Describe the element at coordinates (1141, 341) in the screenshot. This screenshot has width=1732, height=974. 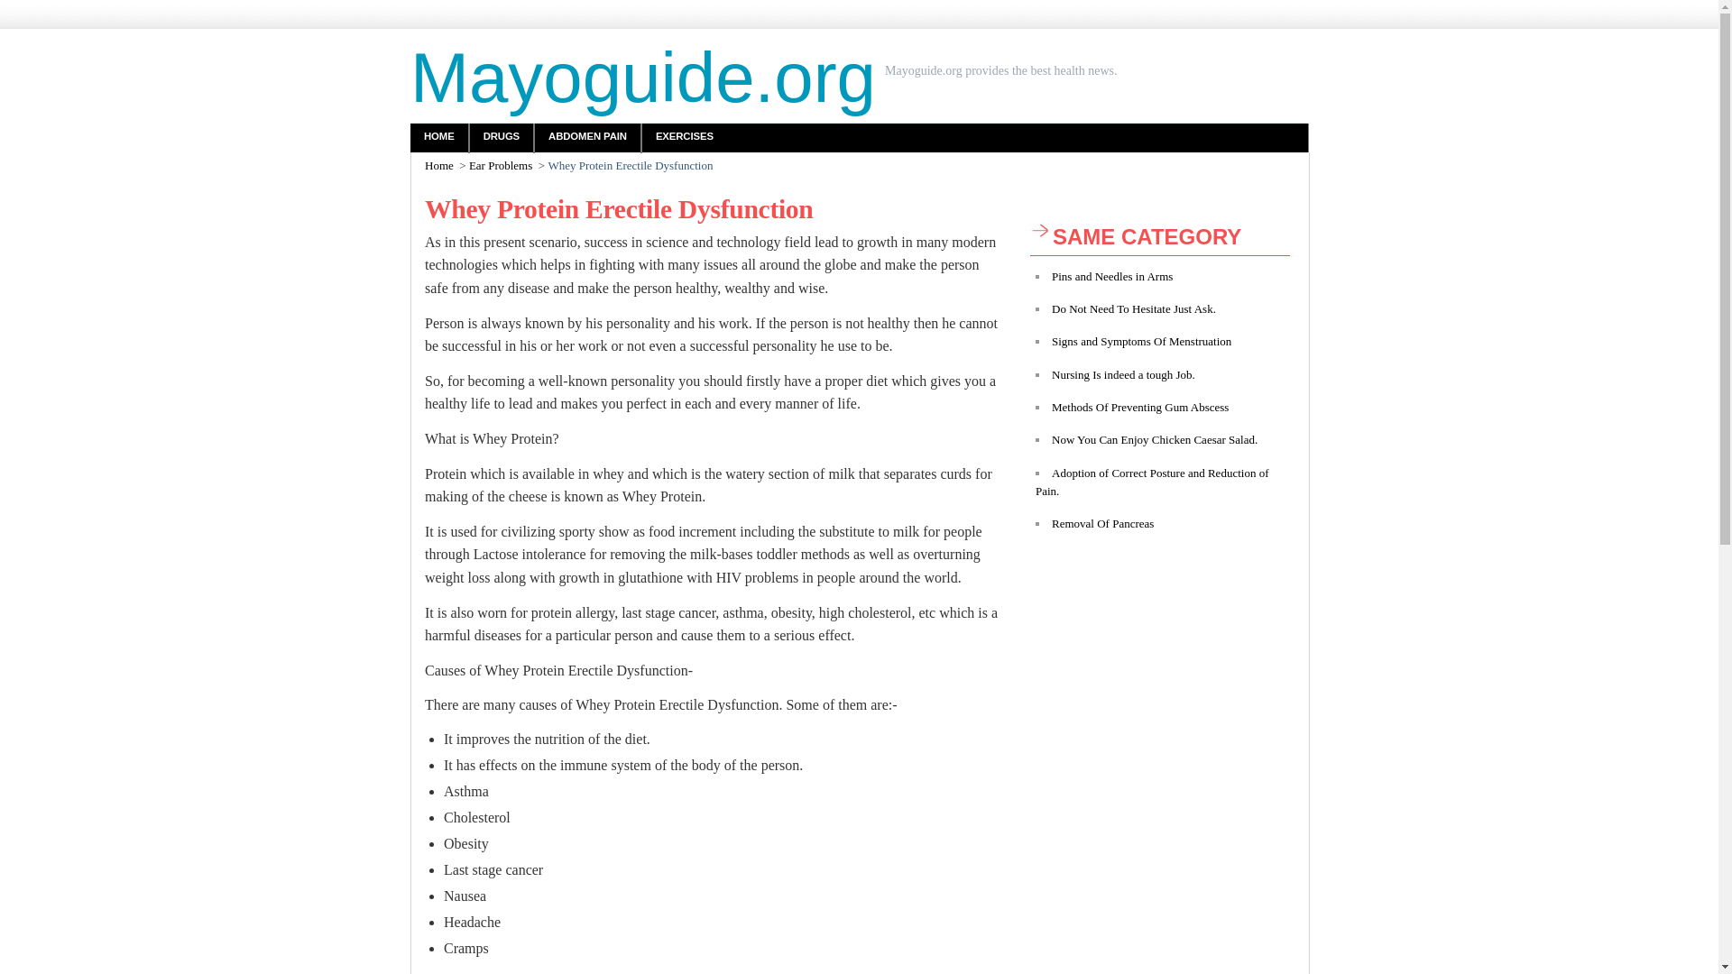
I see `Signs and Symptoms Of Menstruation` at that location.